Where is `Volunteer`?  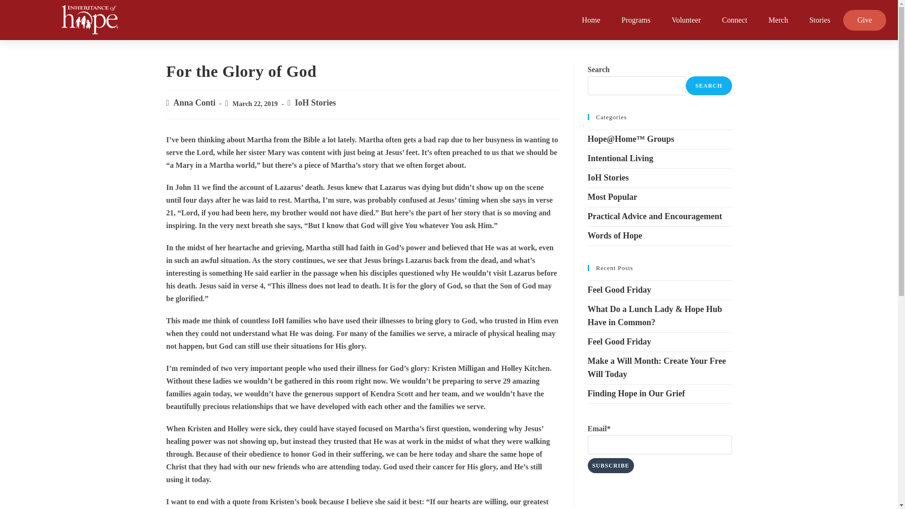
Volunteer is located at coordinates (686, 20).